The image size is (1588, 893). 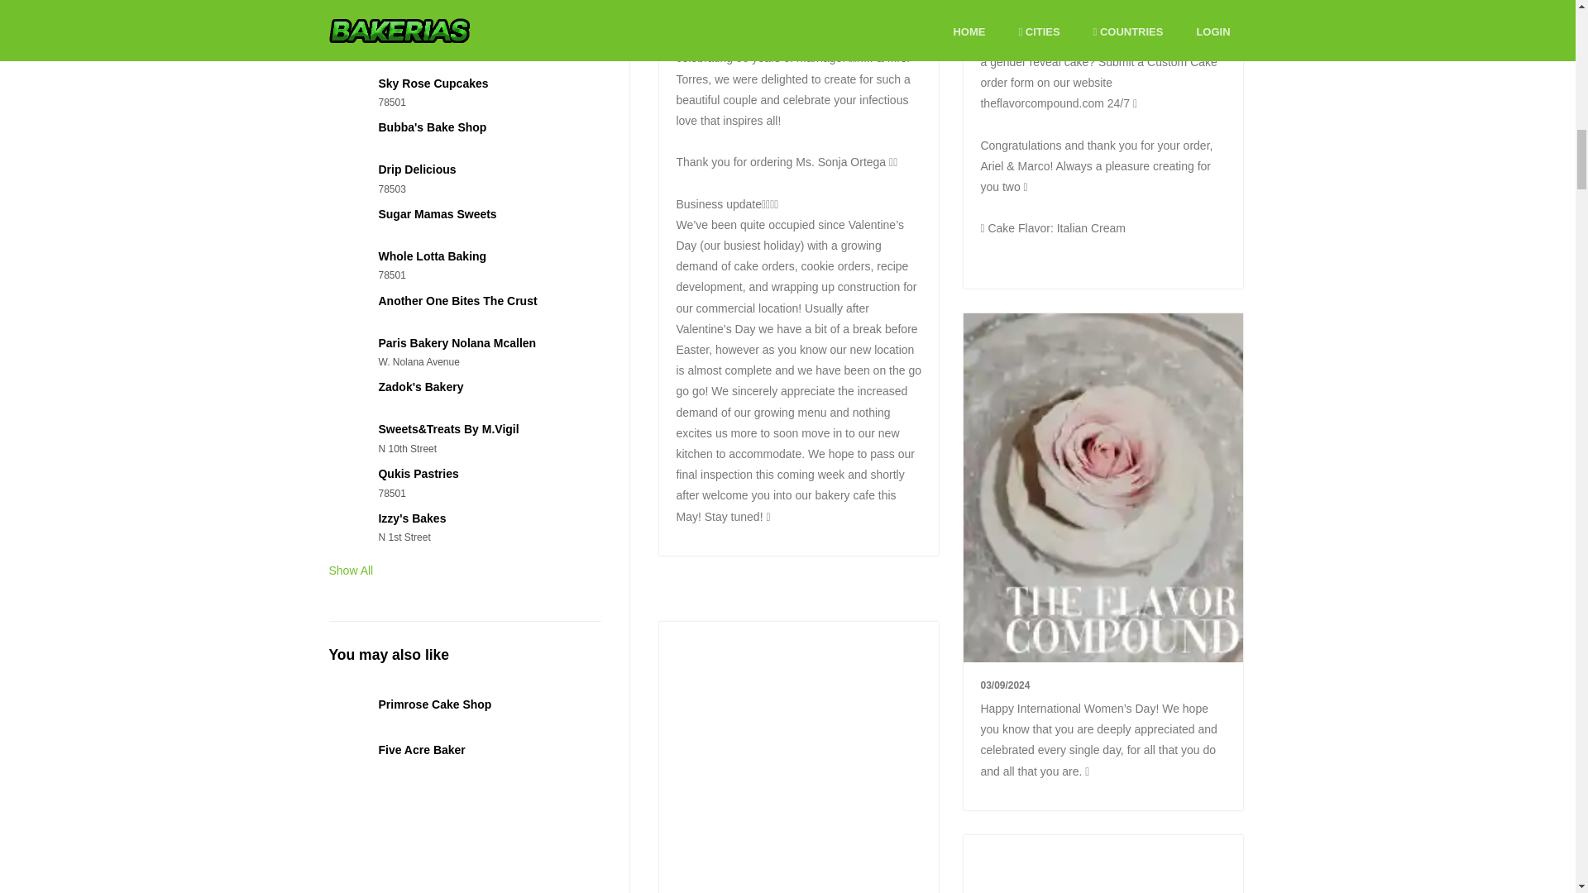 I want to click on Sky Rose Cupcakes, so click(x=432, y=83).